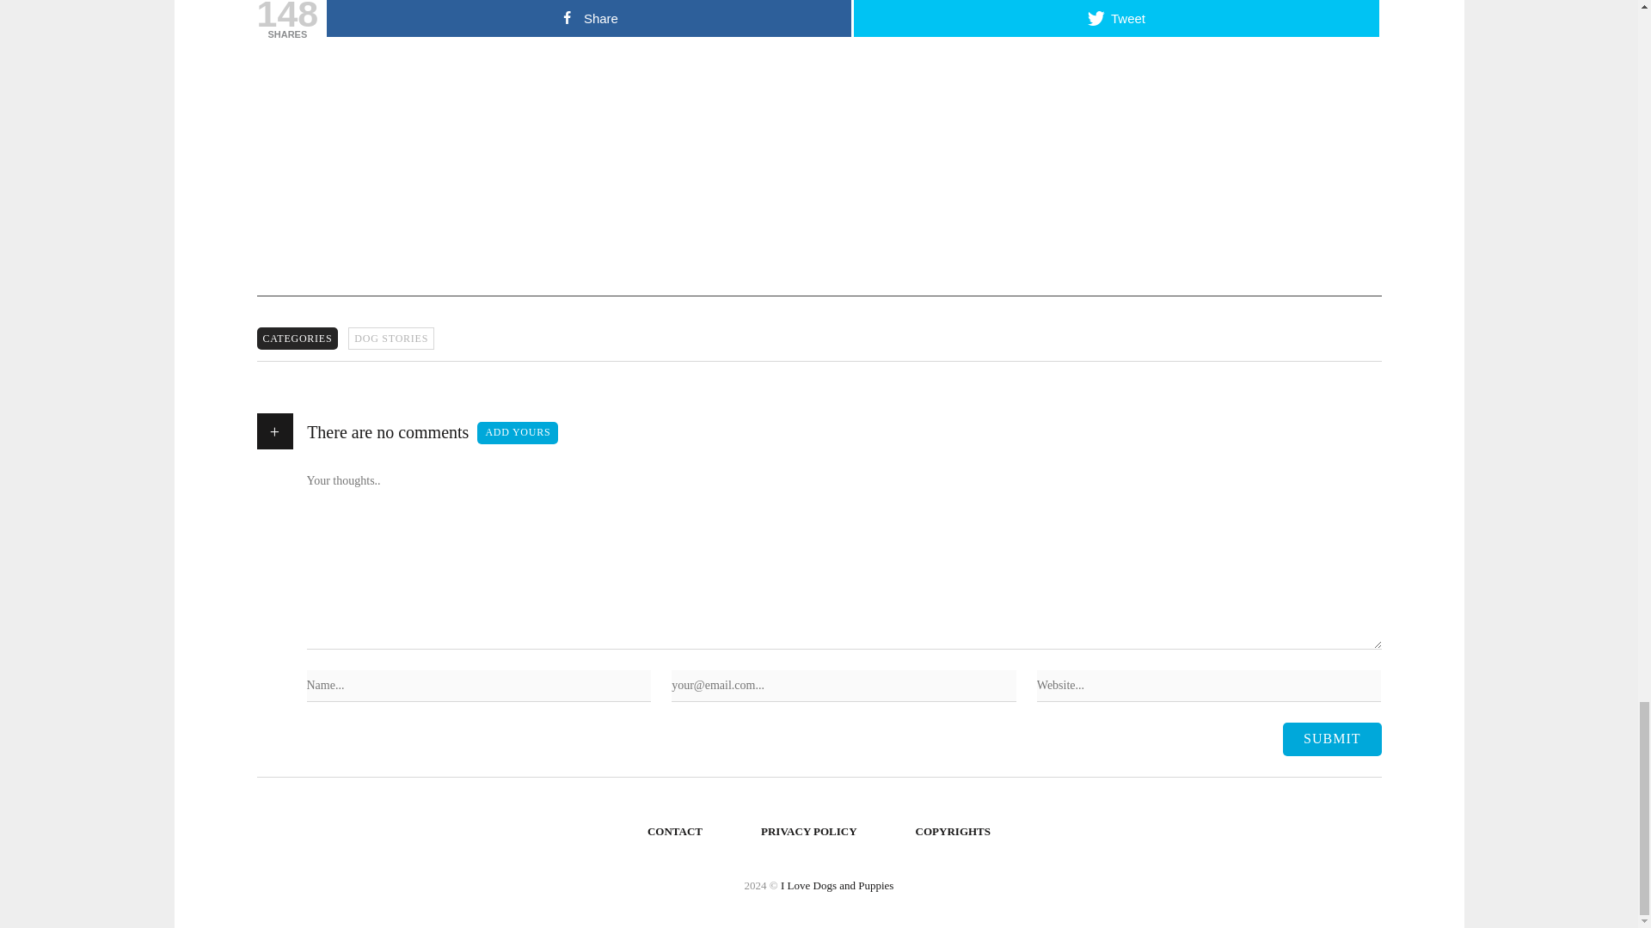 The width and height of the screenshot is (1651, 928). I want to click on View all posts in Dog Stories, so click(390, 339).